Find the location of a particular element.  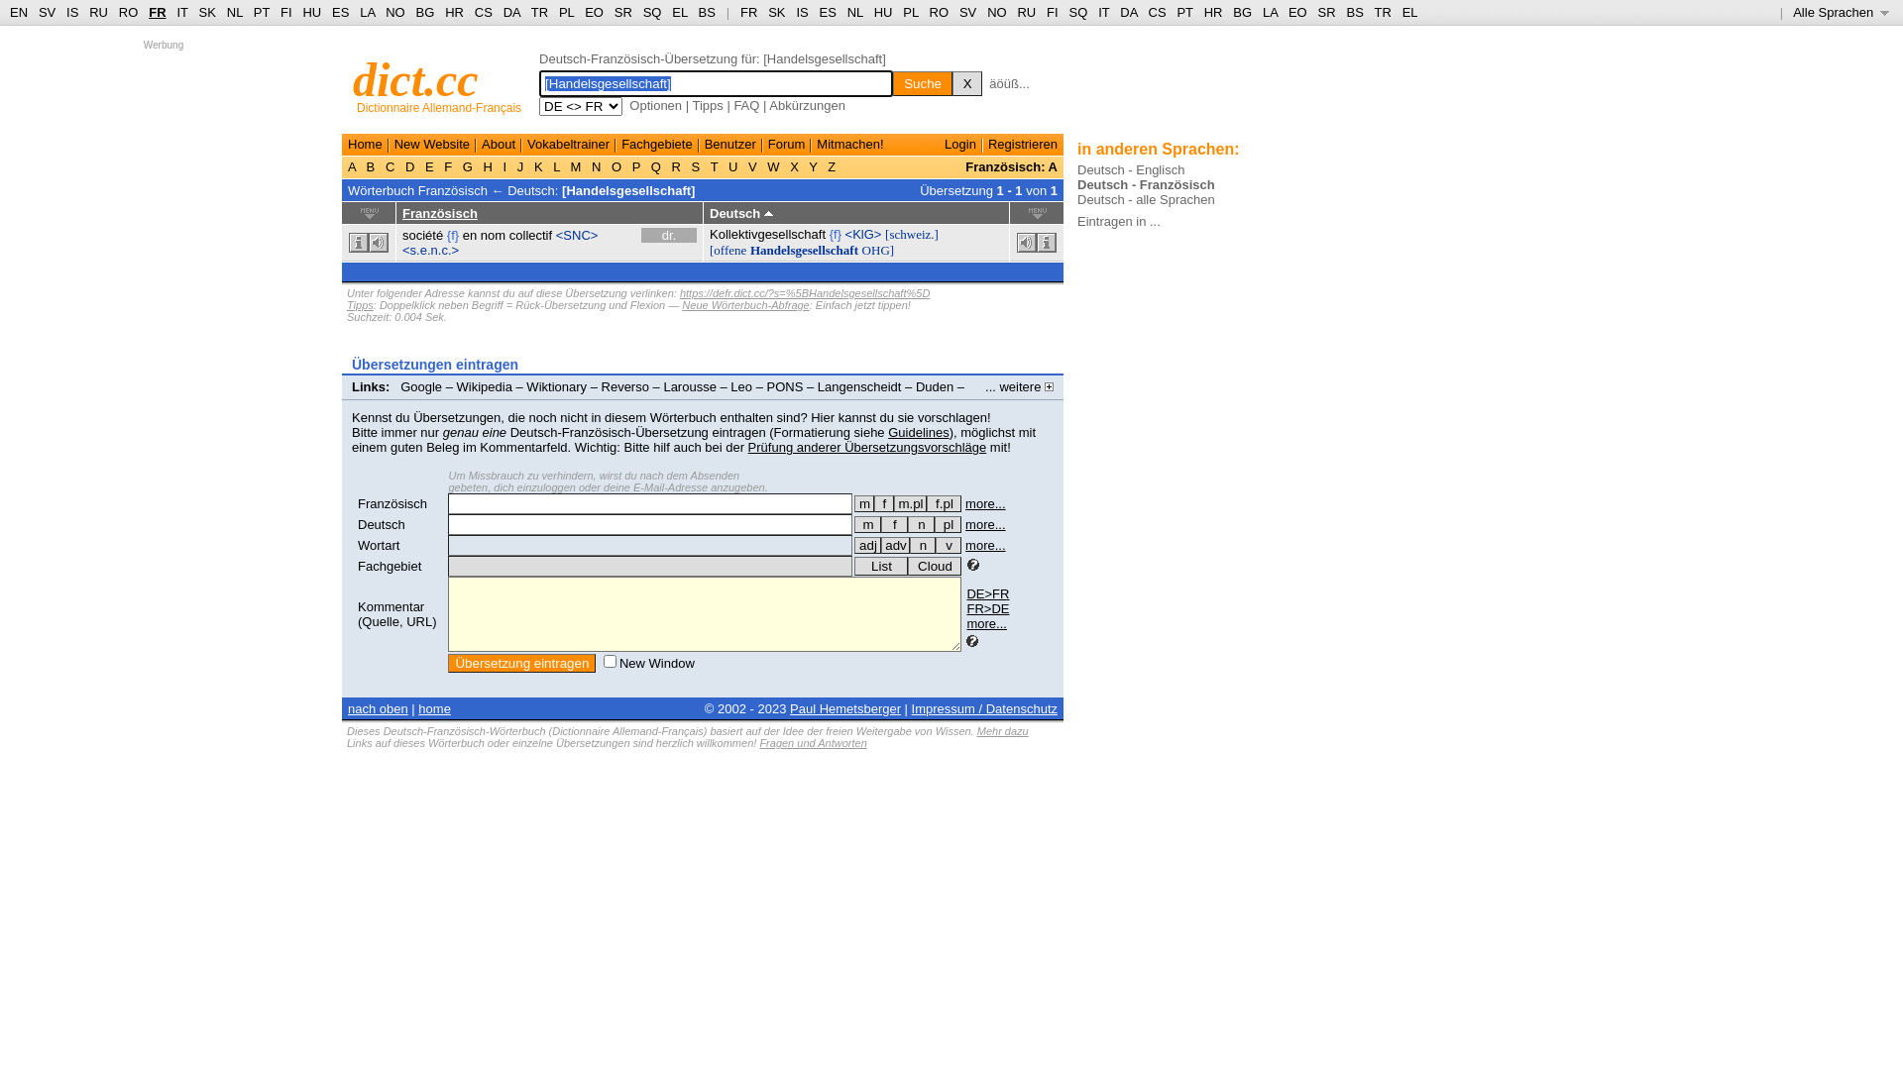

Wikipedia is located at coordinates (485, 386).